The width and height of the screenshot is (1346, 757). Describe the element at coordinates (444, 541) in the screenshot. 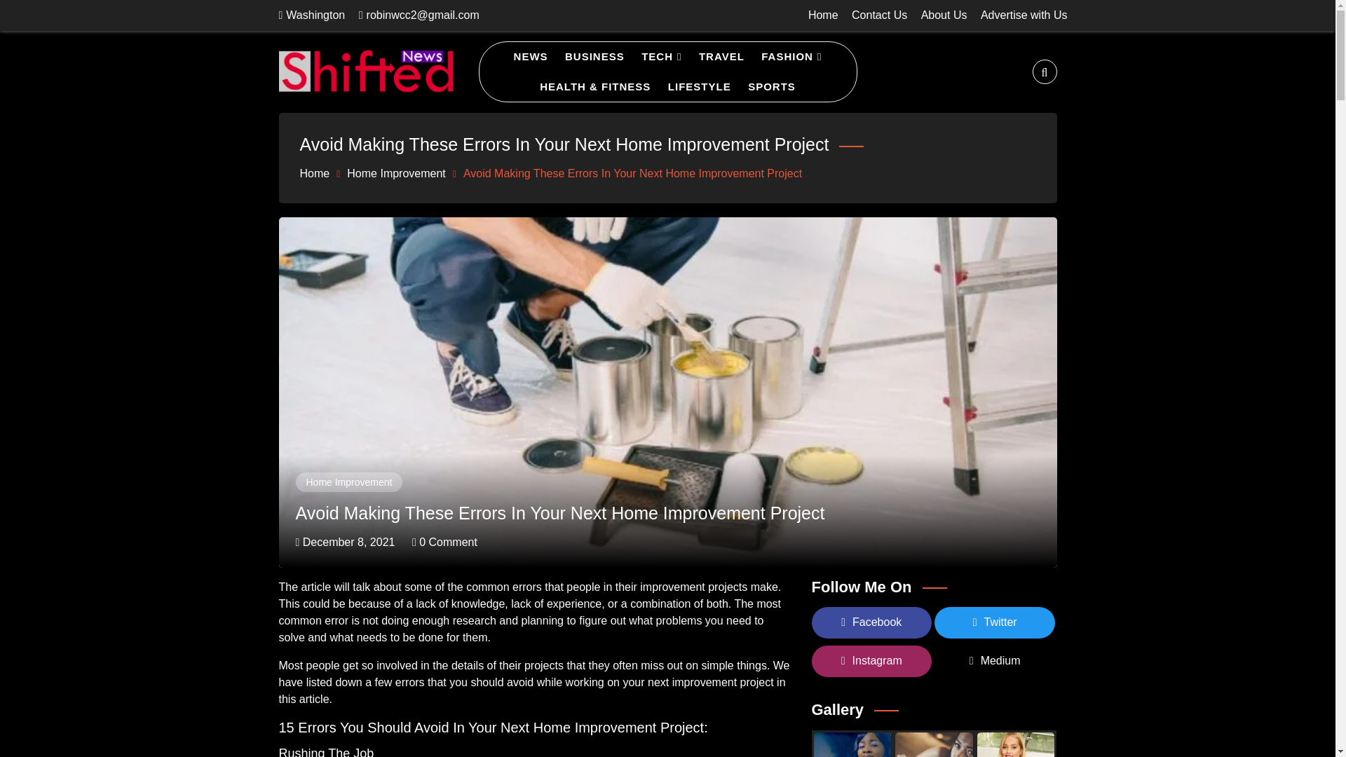

I see `0 Comment` at that location.